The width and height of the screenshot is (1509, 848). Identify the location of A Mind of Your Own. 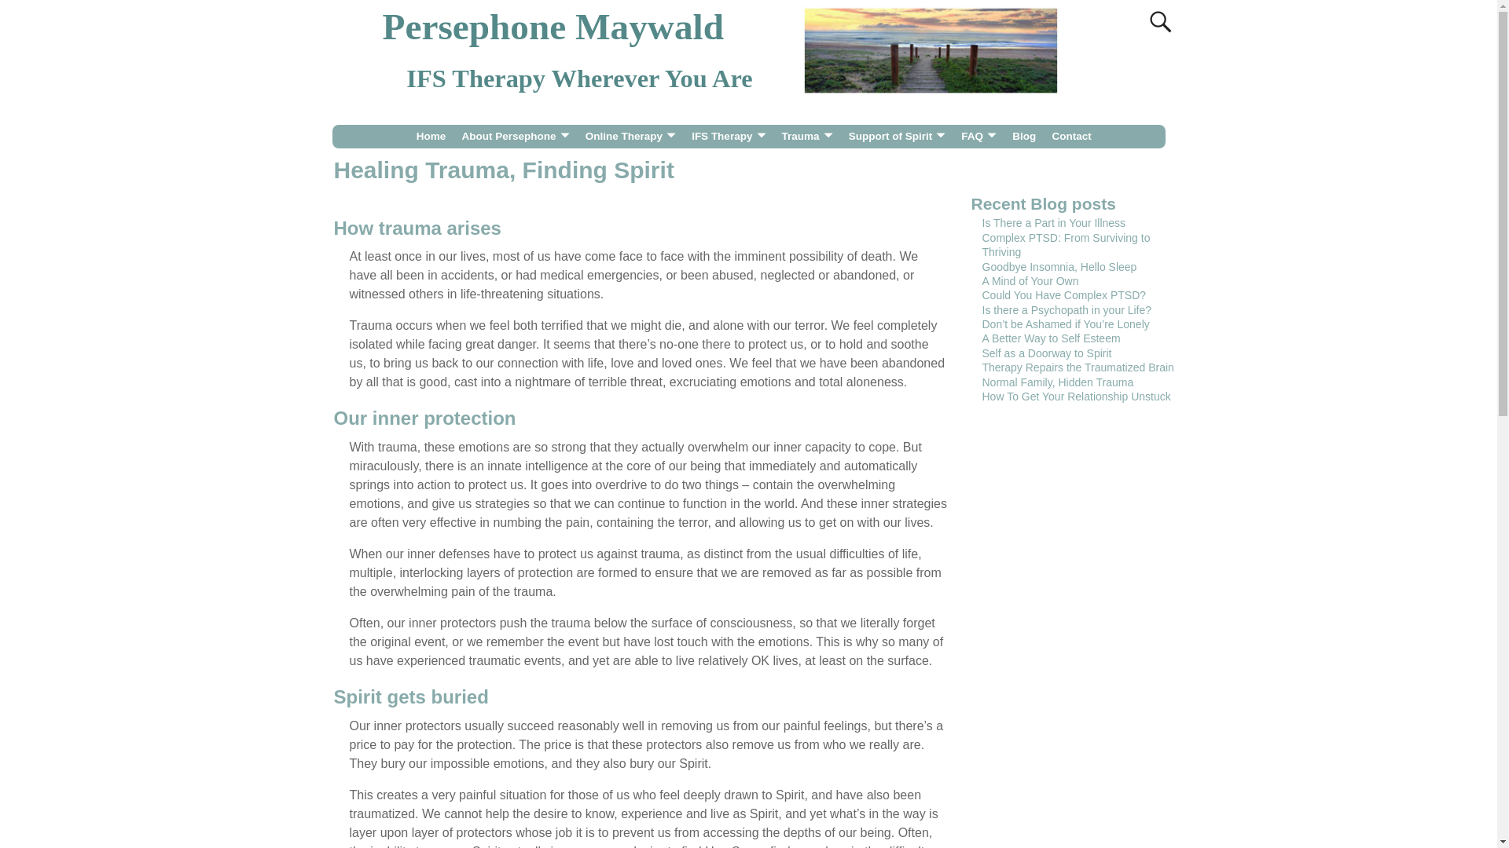
(1030, 281).